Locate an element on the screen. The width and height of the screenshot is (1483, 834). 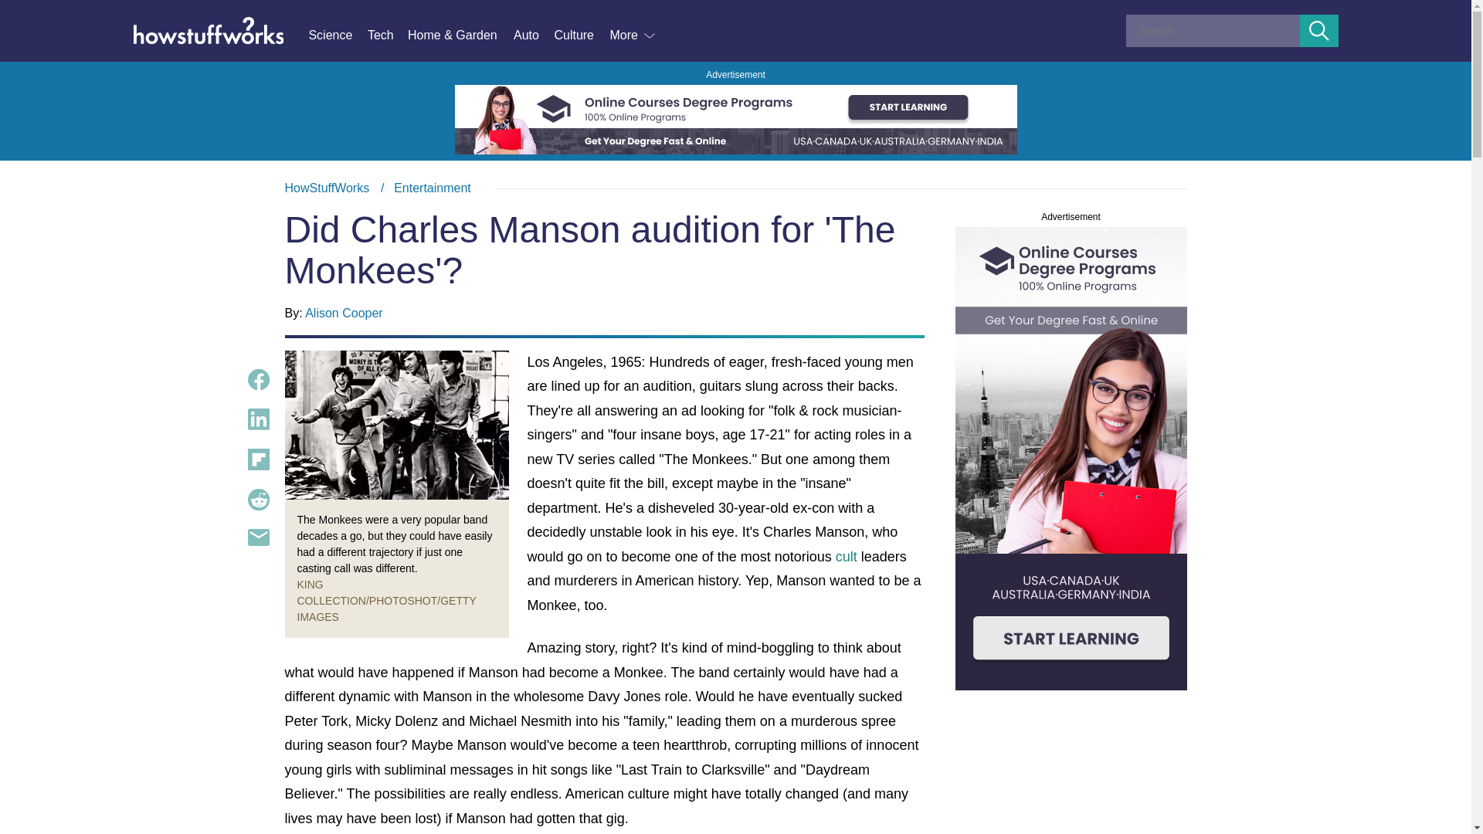
Share Content via Email is located at coordinates (258, 537).